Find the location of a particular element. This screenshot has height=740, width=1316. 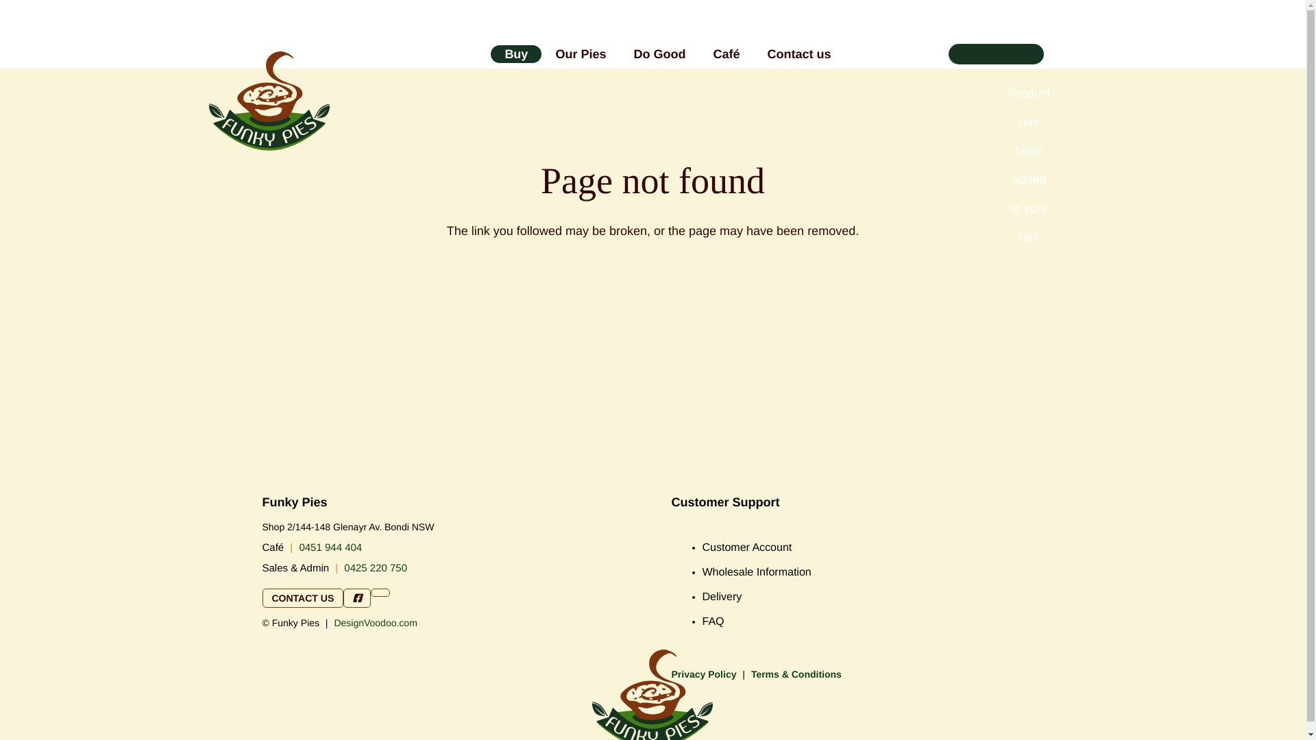

Funky Pies is located at coordinates (269, 79).